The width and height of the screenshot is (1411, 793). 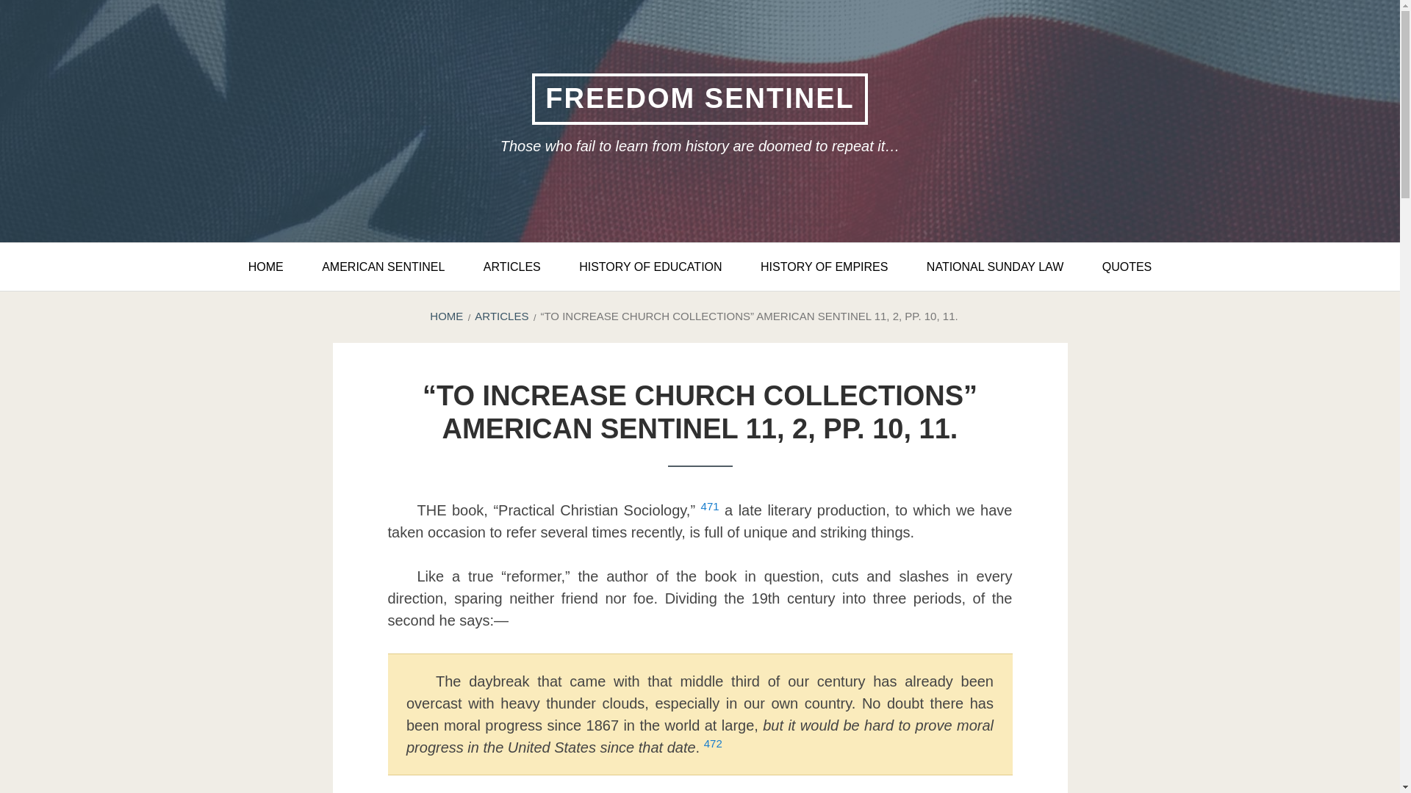 I want to click on HOME, so click(x=266, y=267).